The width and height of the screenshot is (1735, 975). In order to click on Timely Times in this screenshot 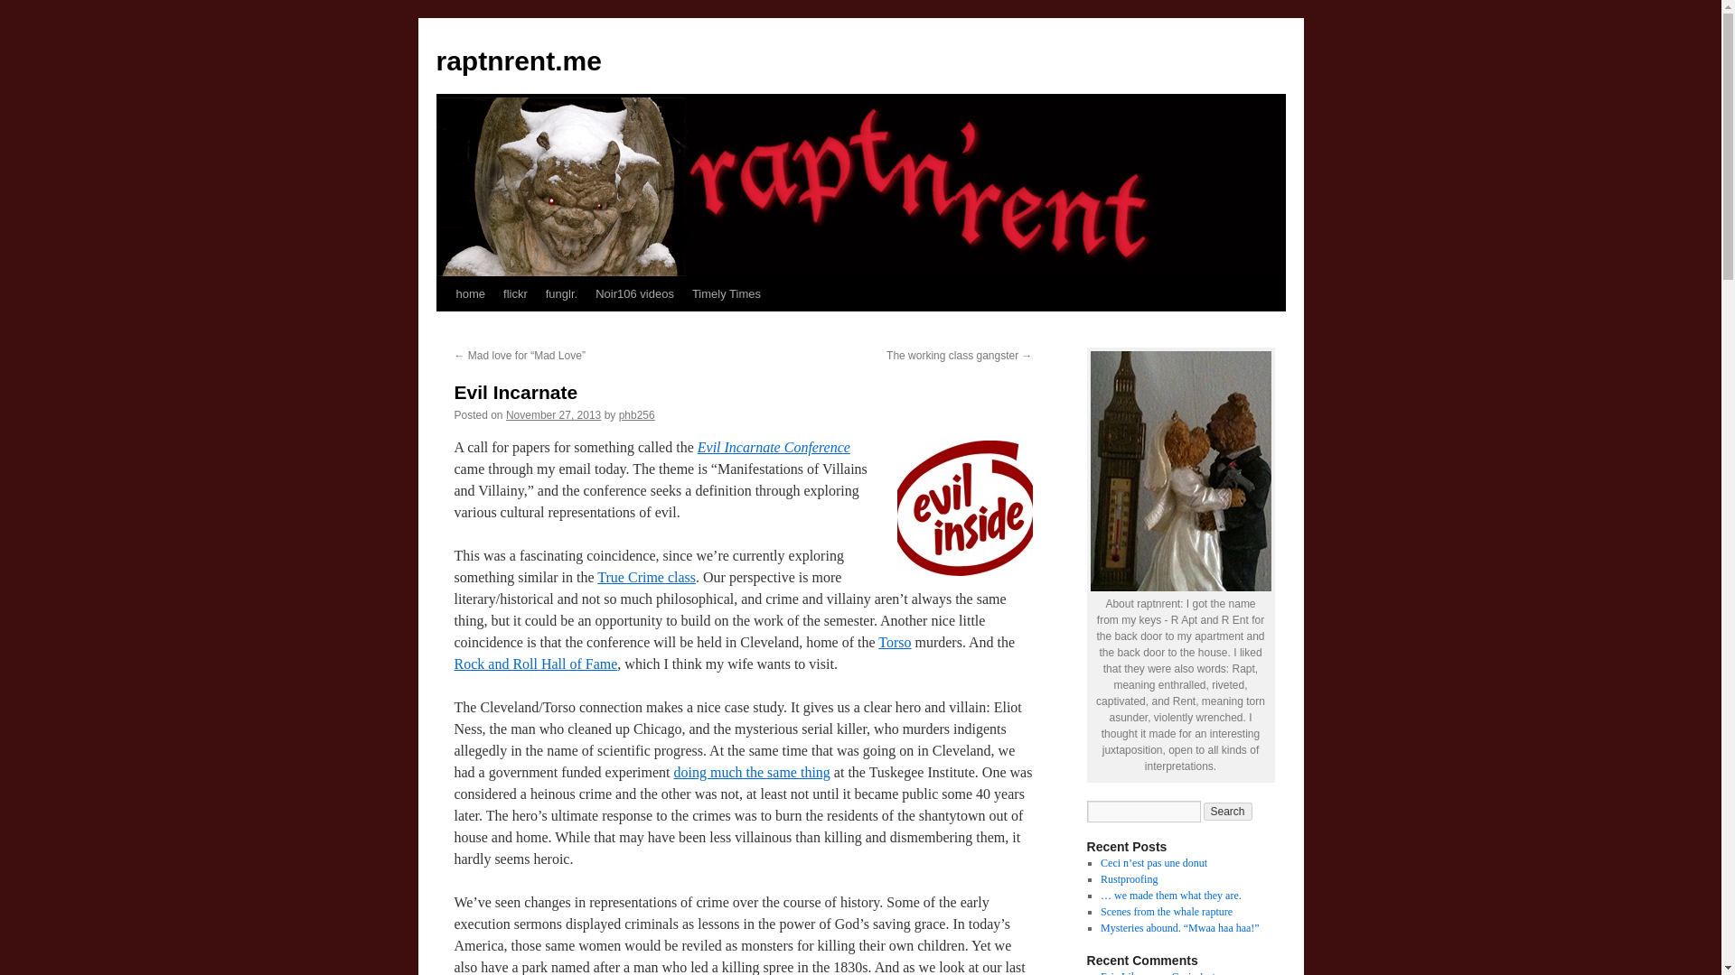, I will do `click(727, 293)`.